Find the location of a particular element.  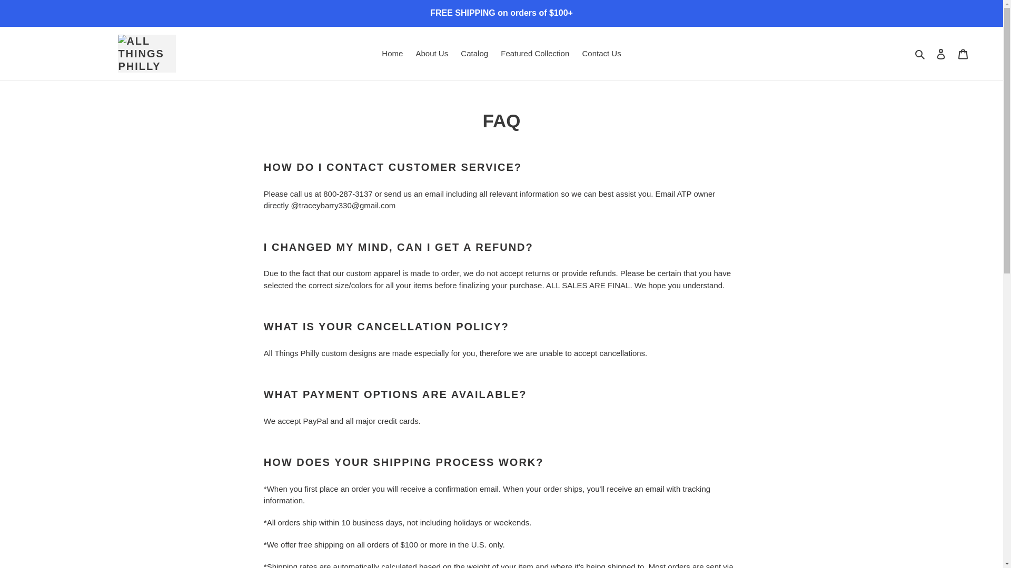

Log in is located at coordinates (941, 54).